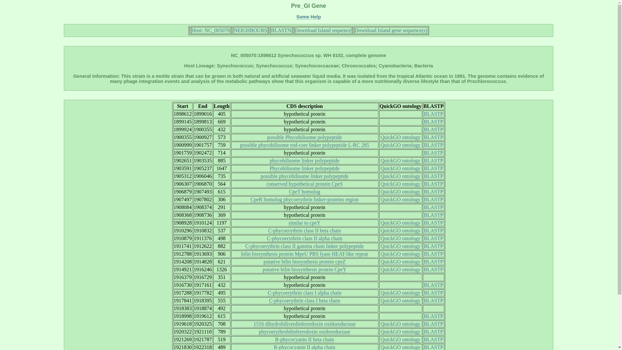 The width and height of the screenshot is (622, 350). Describe the element at coordinates (305, 161) in the screenshot. I see `phycobilisome linker polypeptide` at that location.